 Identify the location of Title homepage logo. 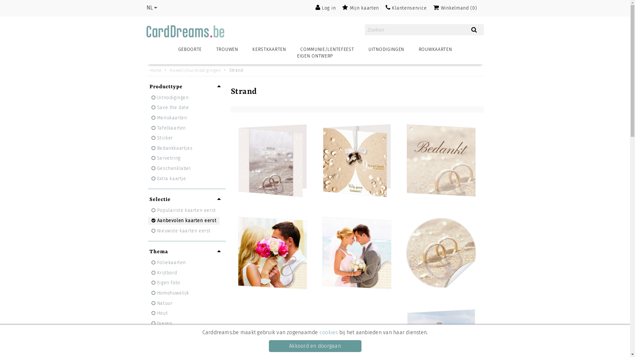
(187, 31).